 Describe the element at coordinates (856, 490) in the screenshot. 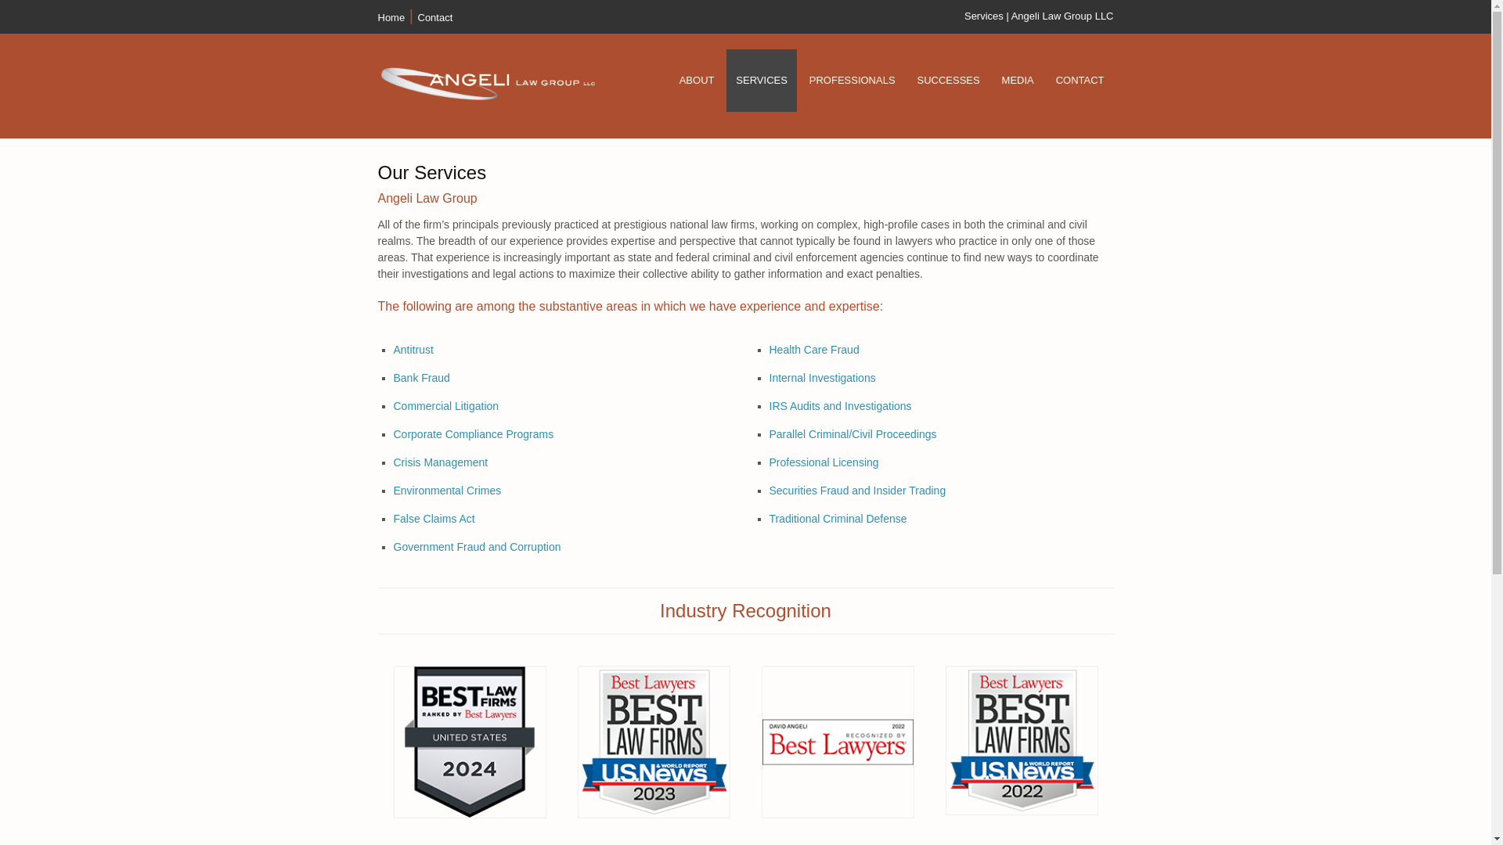

I see `Securities Fraud and Insider Trading` at that location.